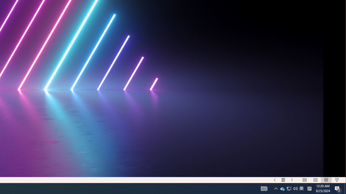 This screenshot has width=346, height=194. Describe the element at coordinates (292, 180) in the screenshot. I see `Slide Show Next On` at that location.